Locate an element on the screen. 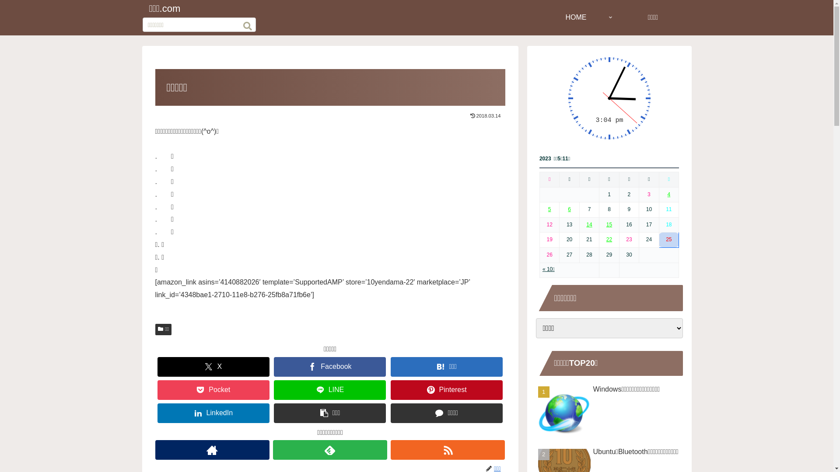  15 is located at coordinates (609, 225).